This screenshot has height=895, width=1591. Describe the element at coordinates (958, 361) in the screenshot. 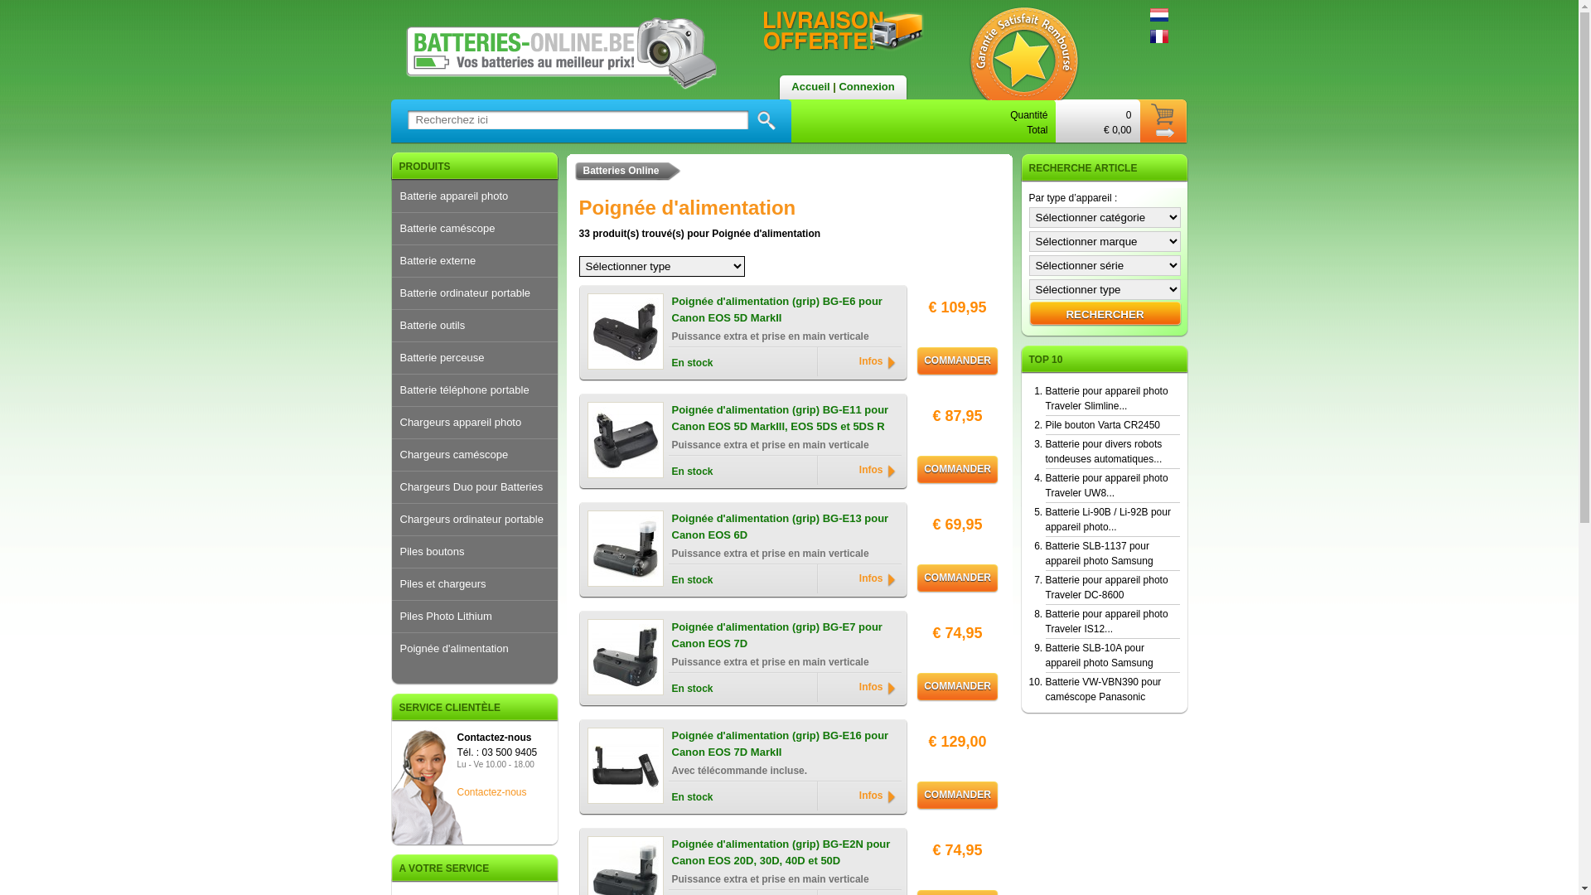

I see `COMMANDER` at that location.